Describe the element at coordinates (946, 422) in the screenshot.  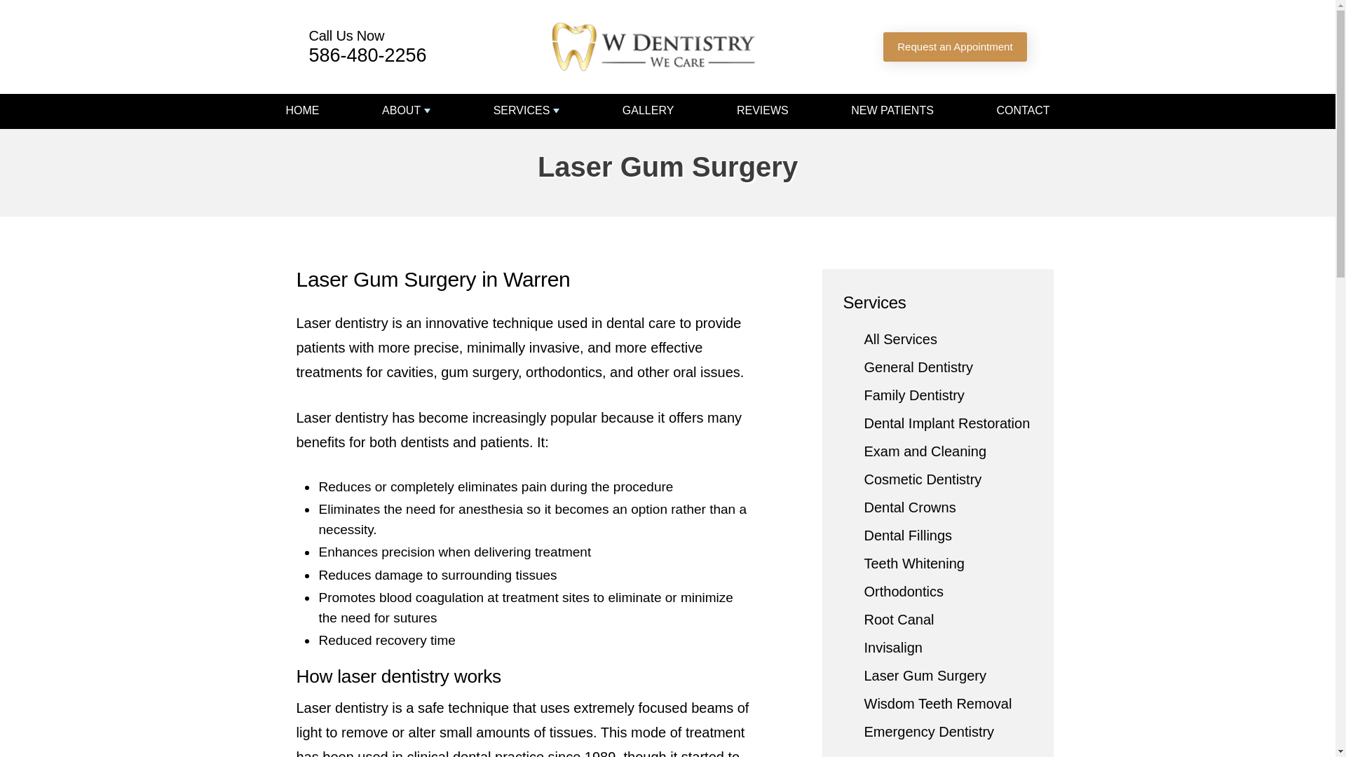
I see `Dental Implant Restoration` at that location.